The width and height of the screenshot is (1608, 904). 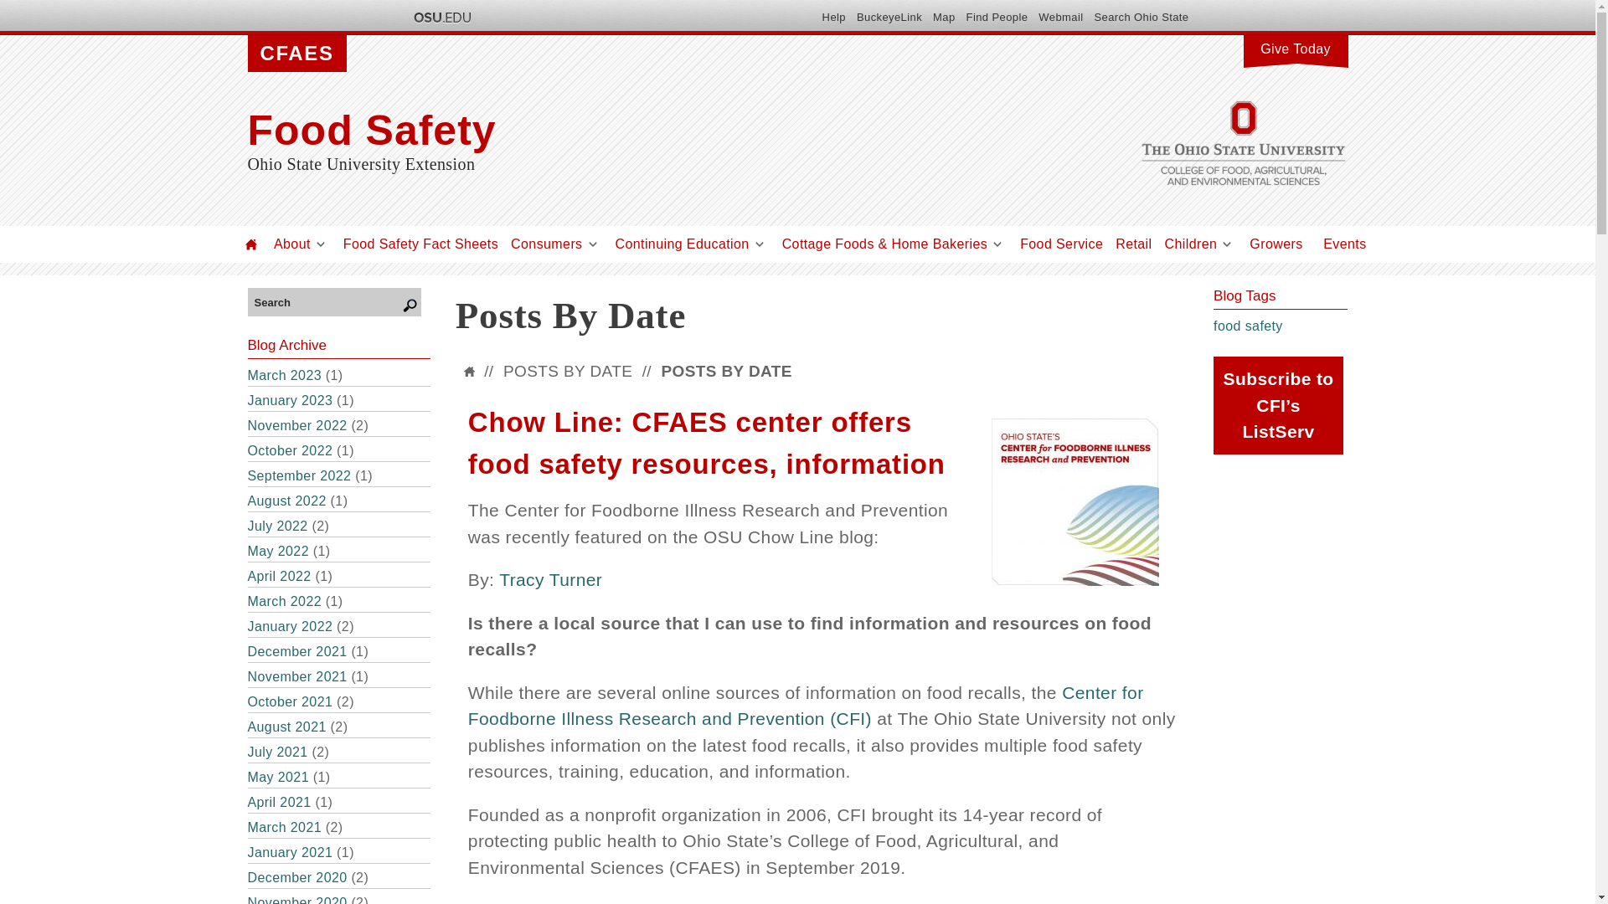 I want to click on Continuing Education, so click(x=682, y=244).